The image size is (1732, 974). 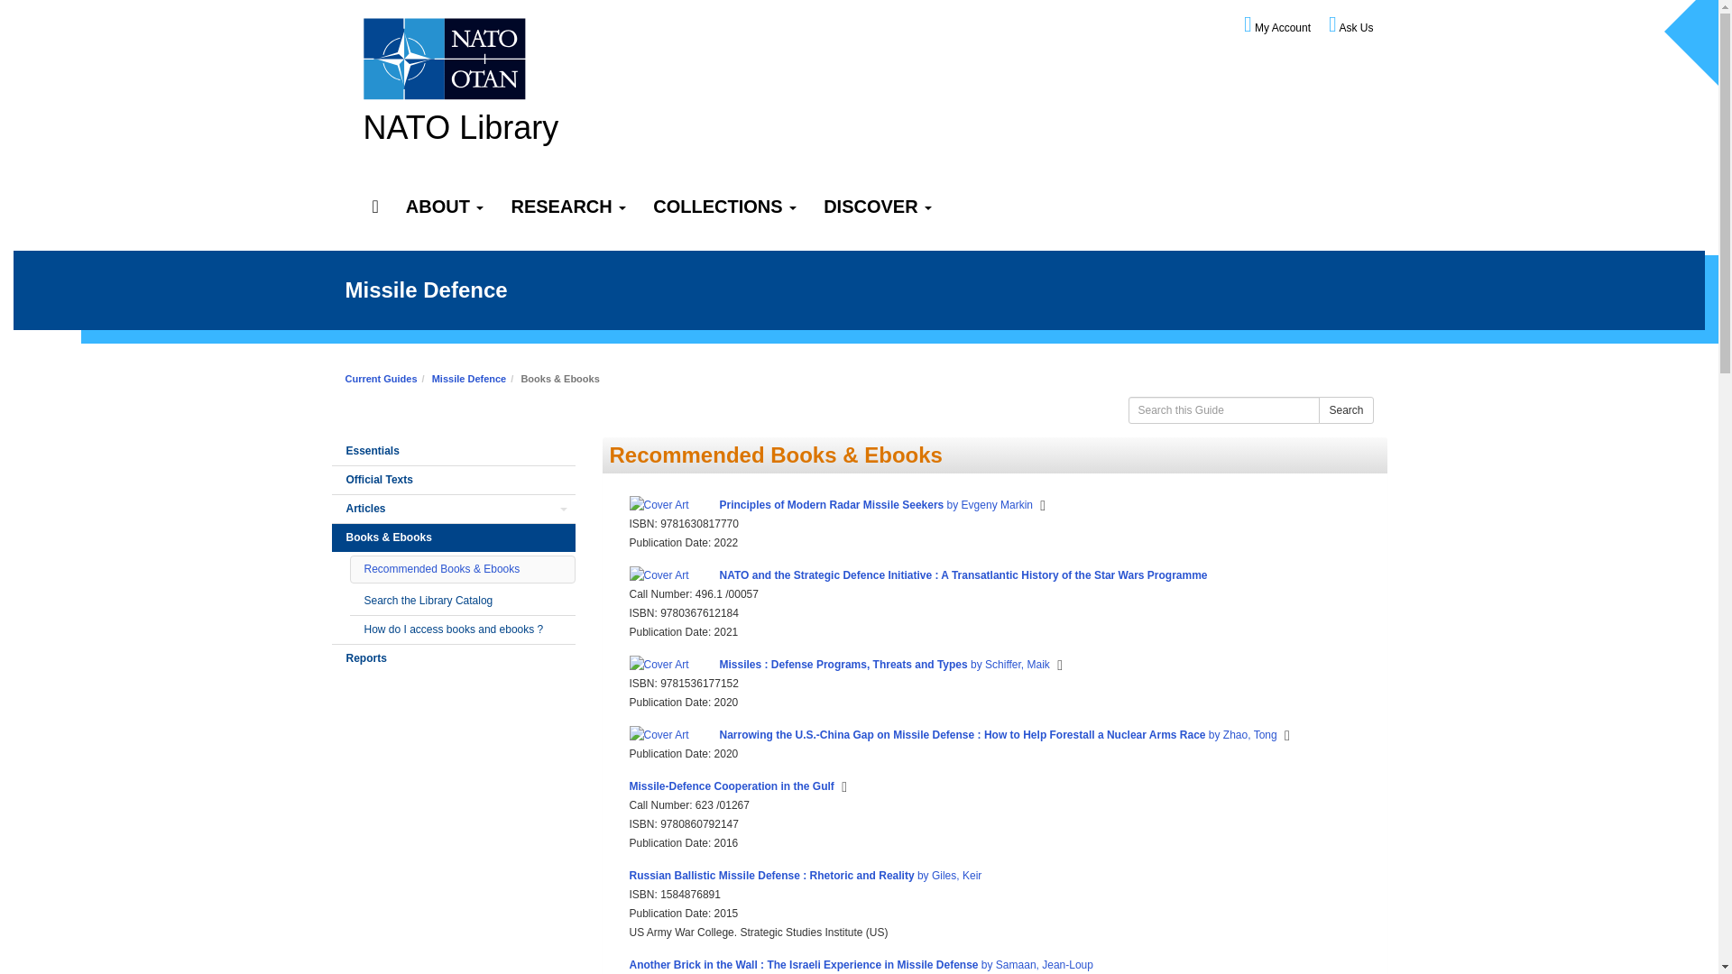 What do you see at coordinates (446, 207) in the screenshot?
I see `ABOUT` at bounding box center [446, 207].